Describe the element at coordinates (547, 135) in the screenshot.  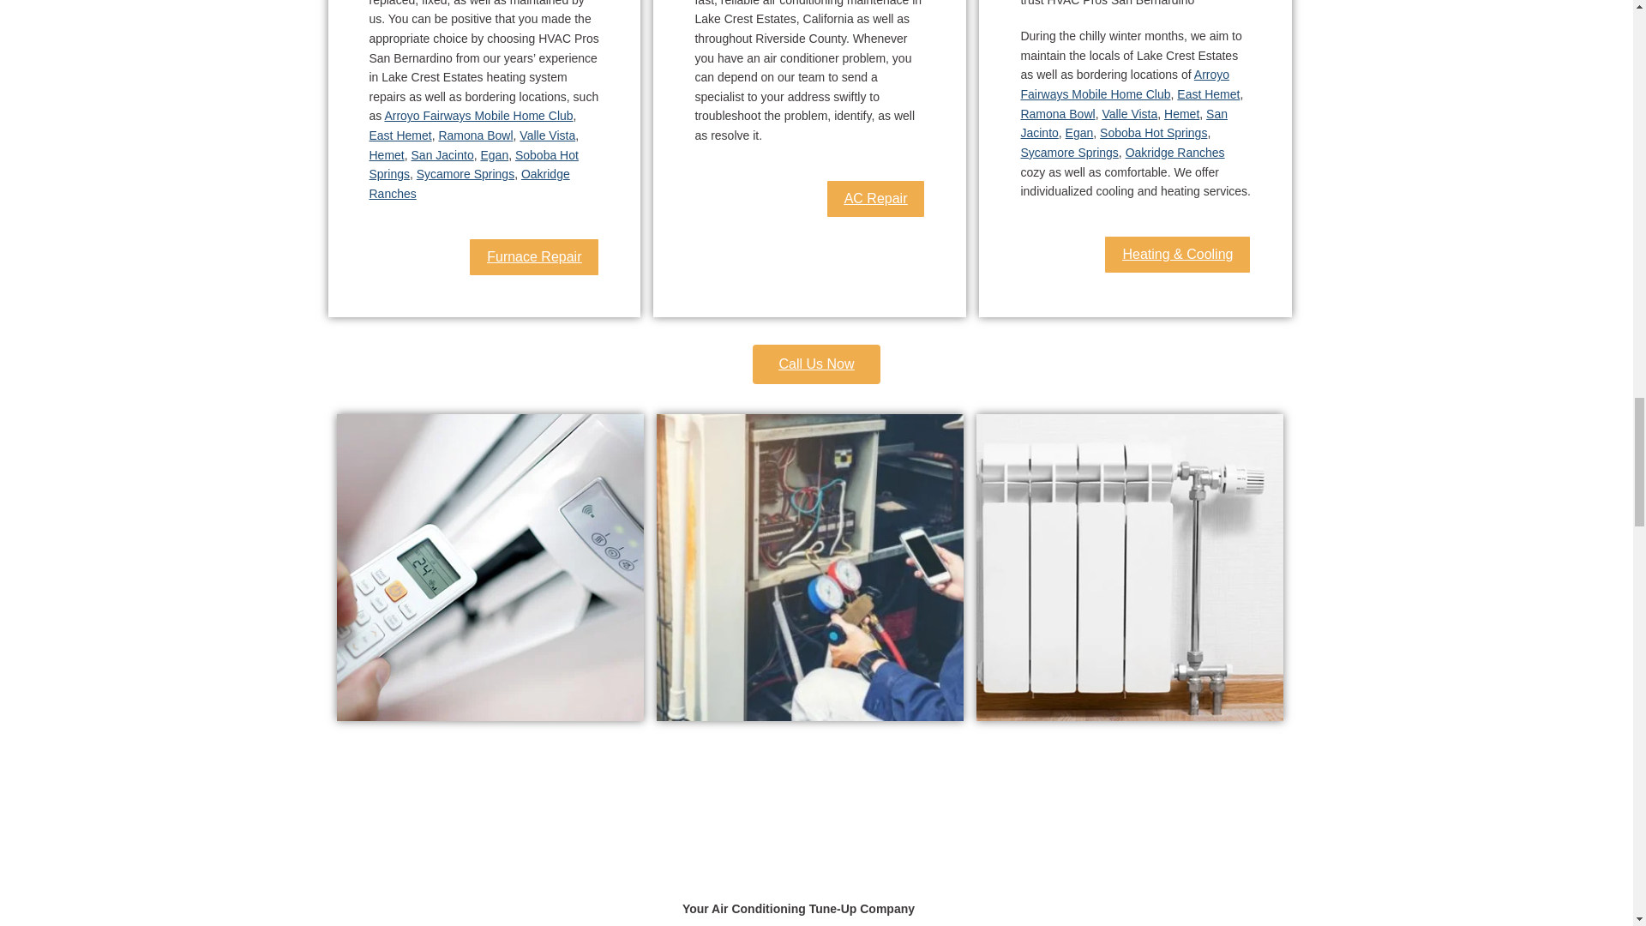
I see `Valle Vista` at that location.